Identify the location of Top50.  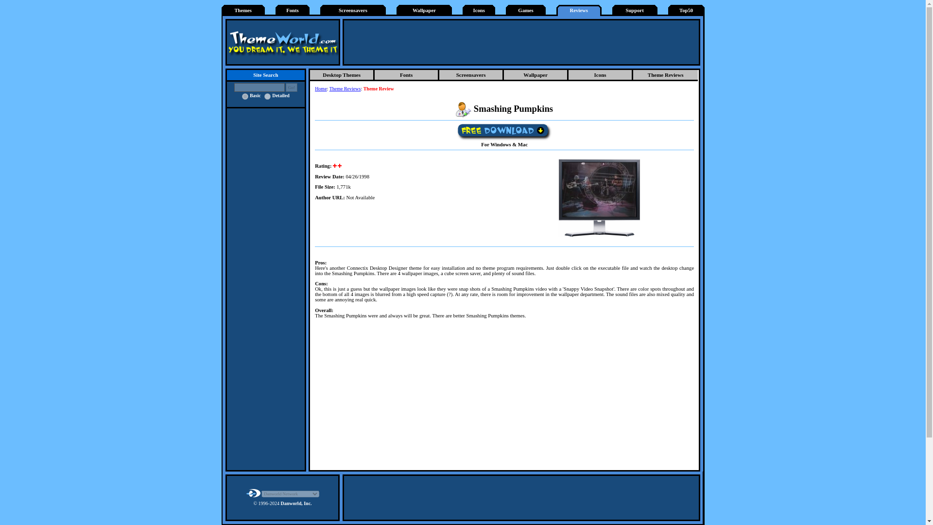
(686, 11).